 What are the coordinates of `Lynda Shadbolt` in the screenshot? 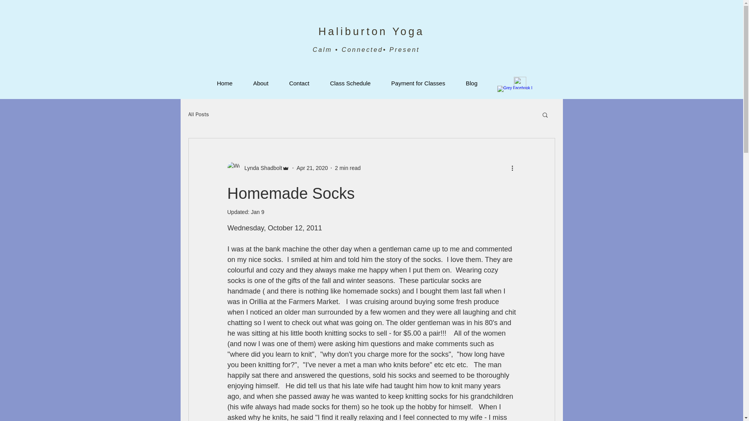 It's located at (258, 168).